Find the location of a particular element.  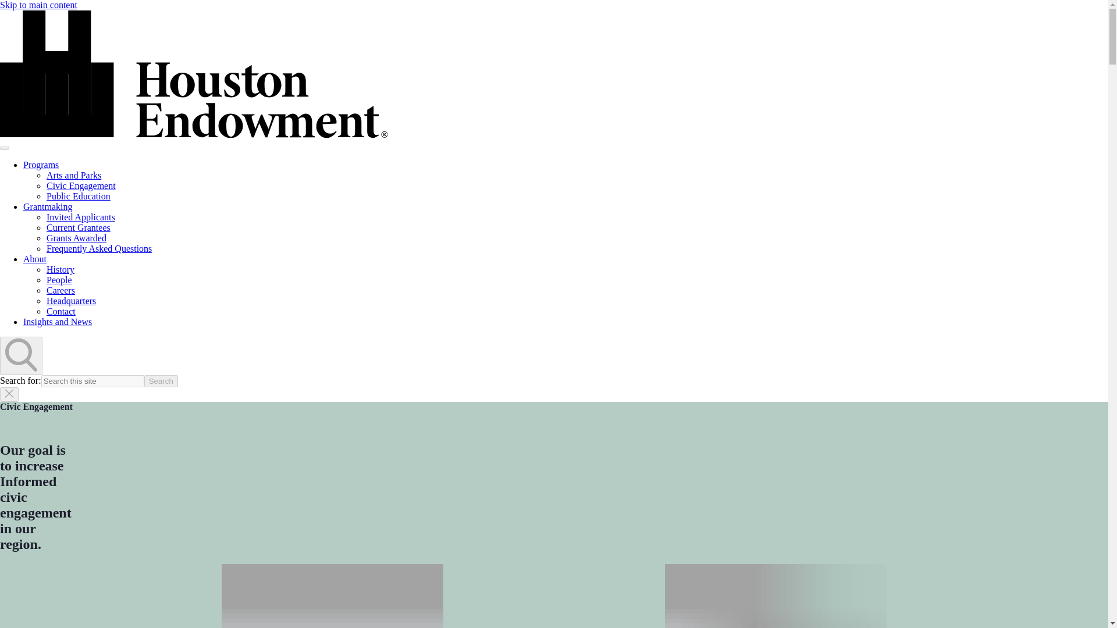

Public Education is located at coordinates (79, 196).